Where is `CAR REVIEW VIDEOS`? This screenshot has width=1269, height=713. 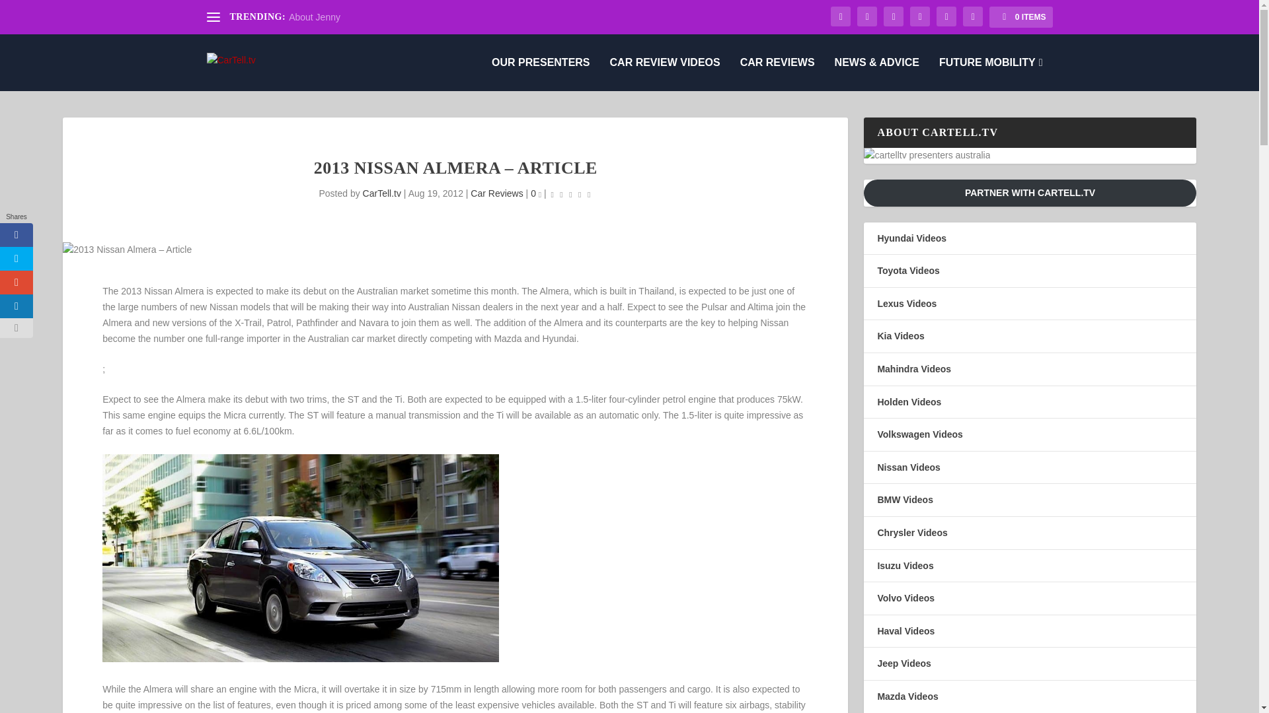 CAR REVIEW VIDEOS is located at coordinates (665, 74).